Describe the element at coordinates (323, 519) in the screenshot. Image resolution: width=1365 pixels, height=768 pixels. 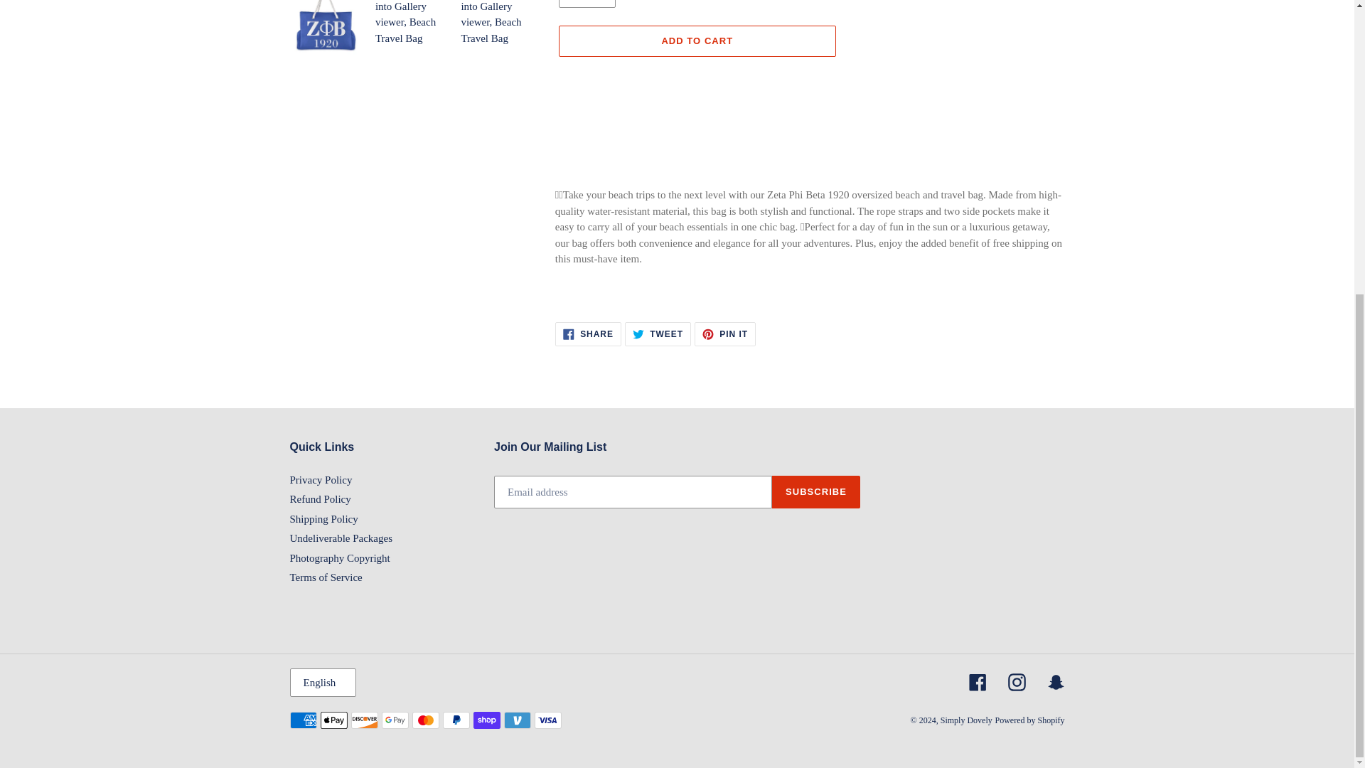
I see `Shipping Policy` at that location.